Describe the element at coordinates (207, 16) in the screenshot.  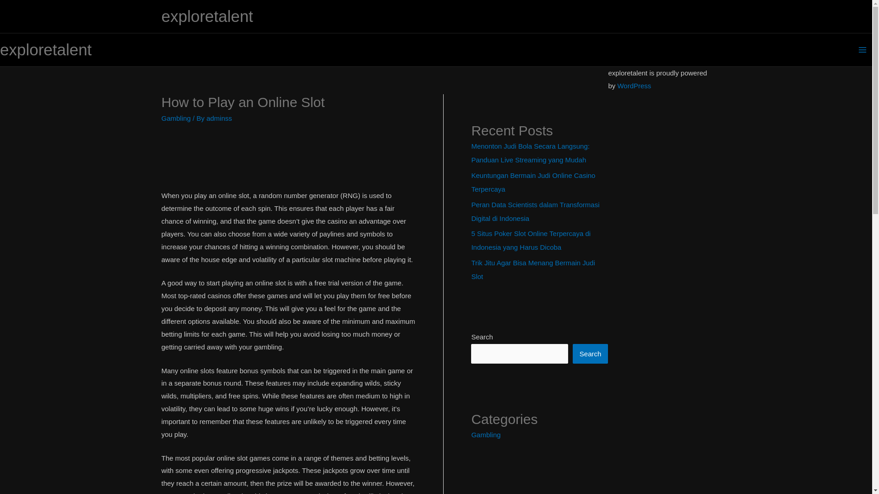
I see `exploretalent` at that location.